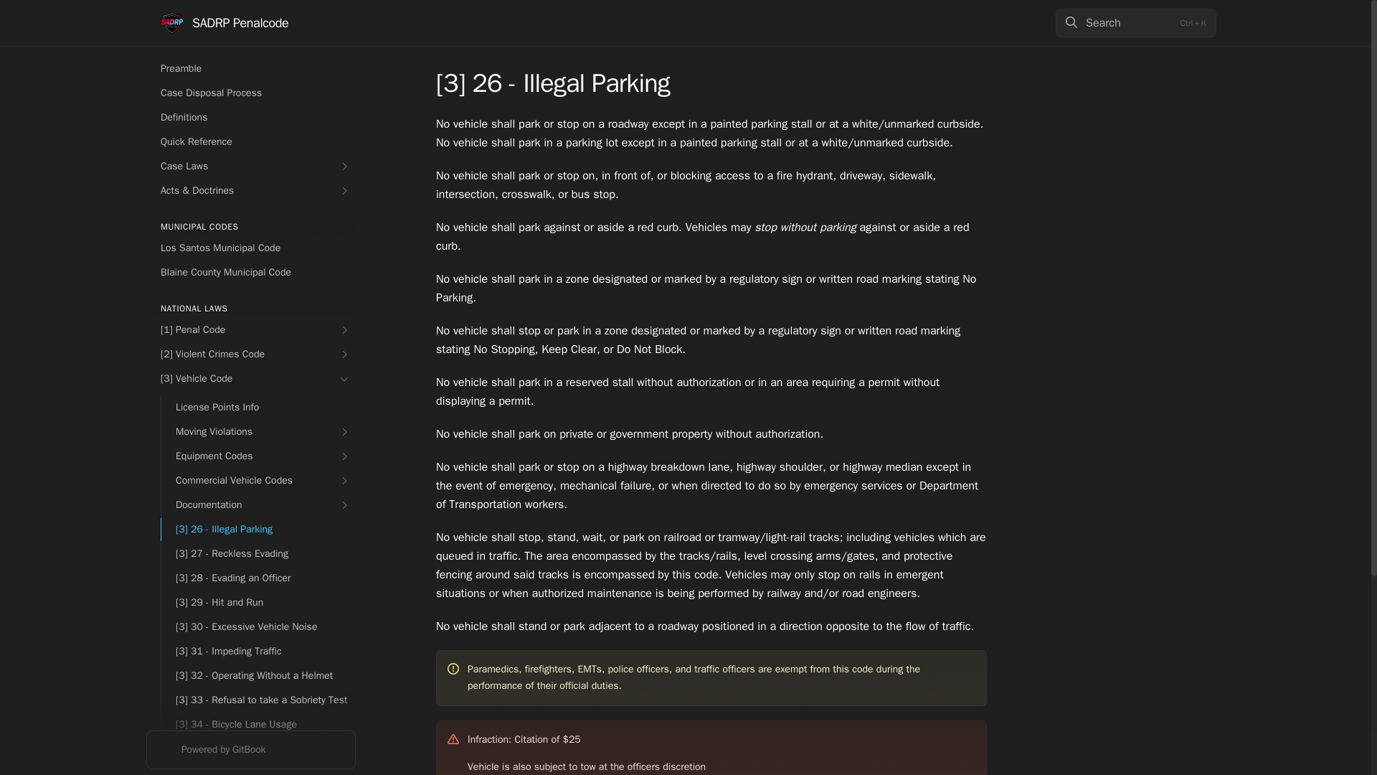 The height and width of the screenshot is (775, 1377). Describe the element at coordinates (250, 166) in the screenshot. I see `Case Laws` at that location.